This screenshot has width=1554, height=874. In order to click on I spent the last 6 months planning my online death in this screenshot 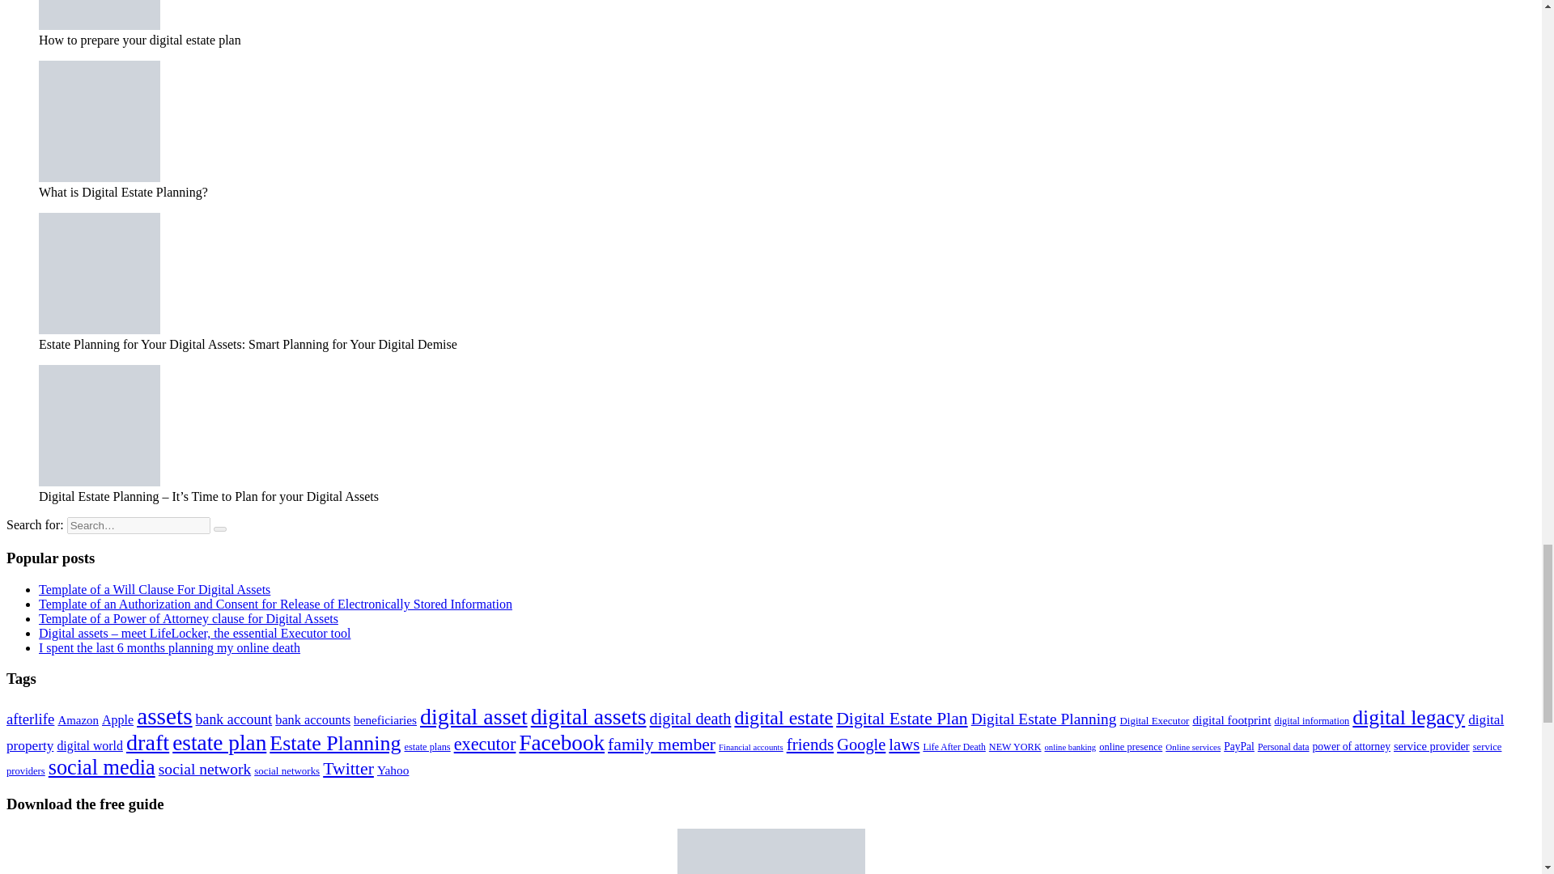, I will do `click(169, 647)`.